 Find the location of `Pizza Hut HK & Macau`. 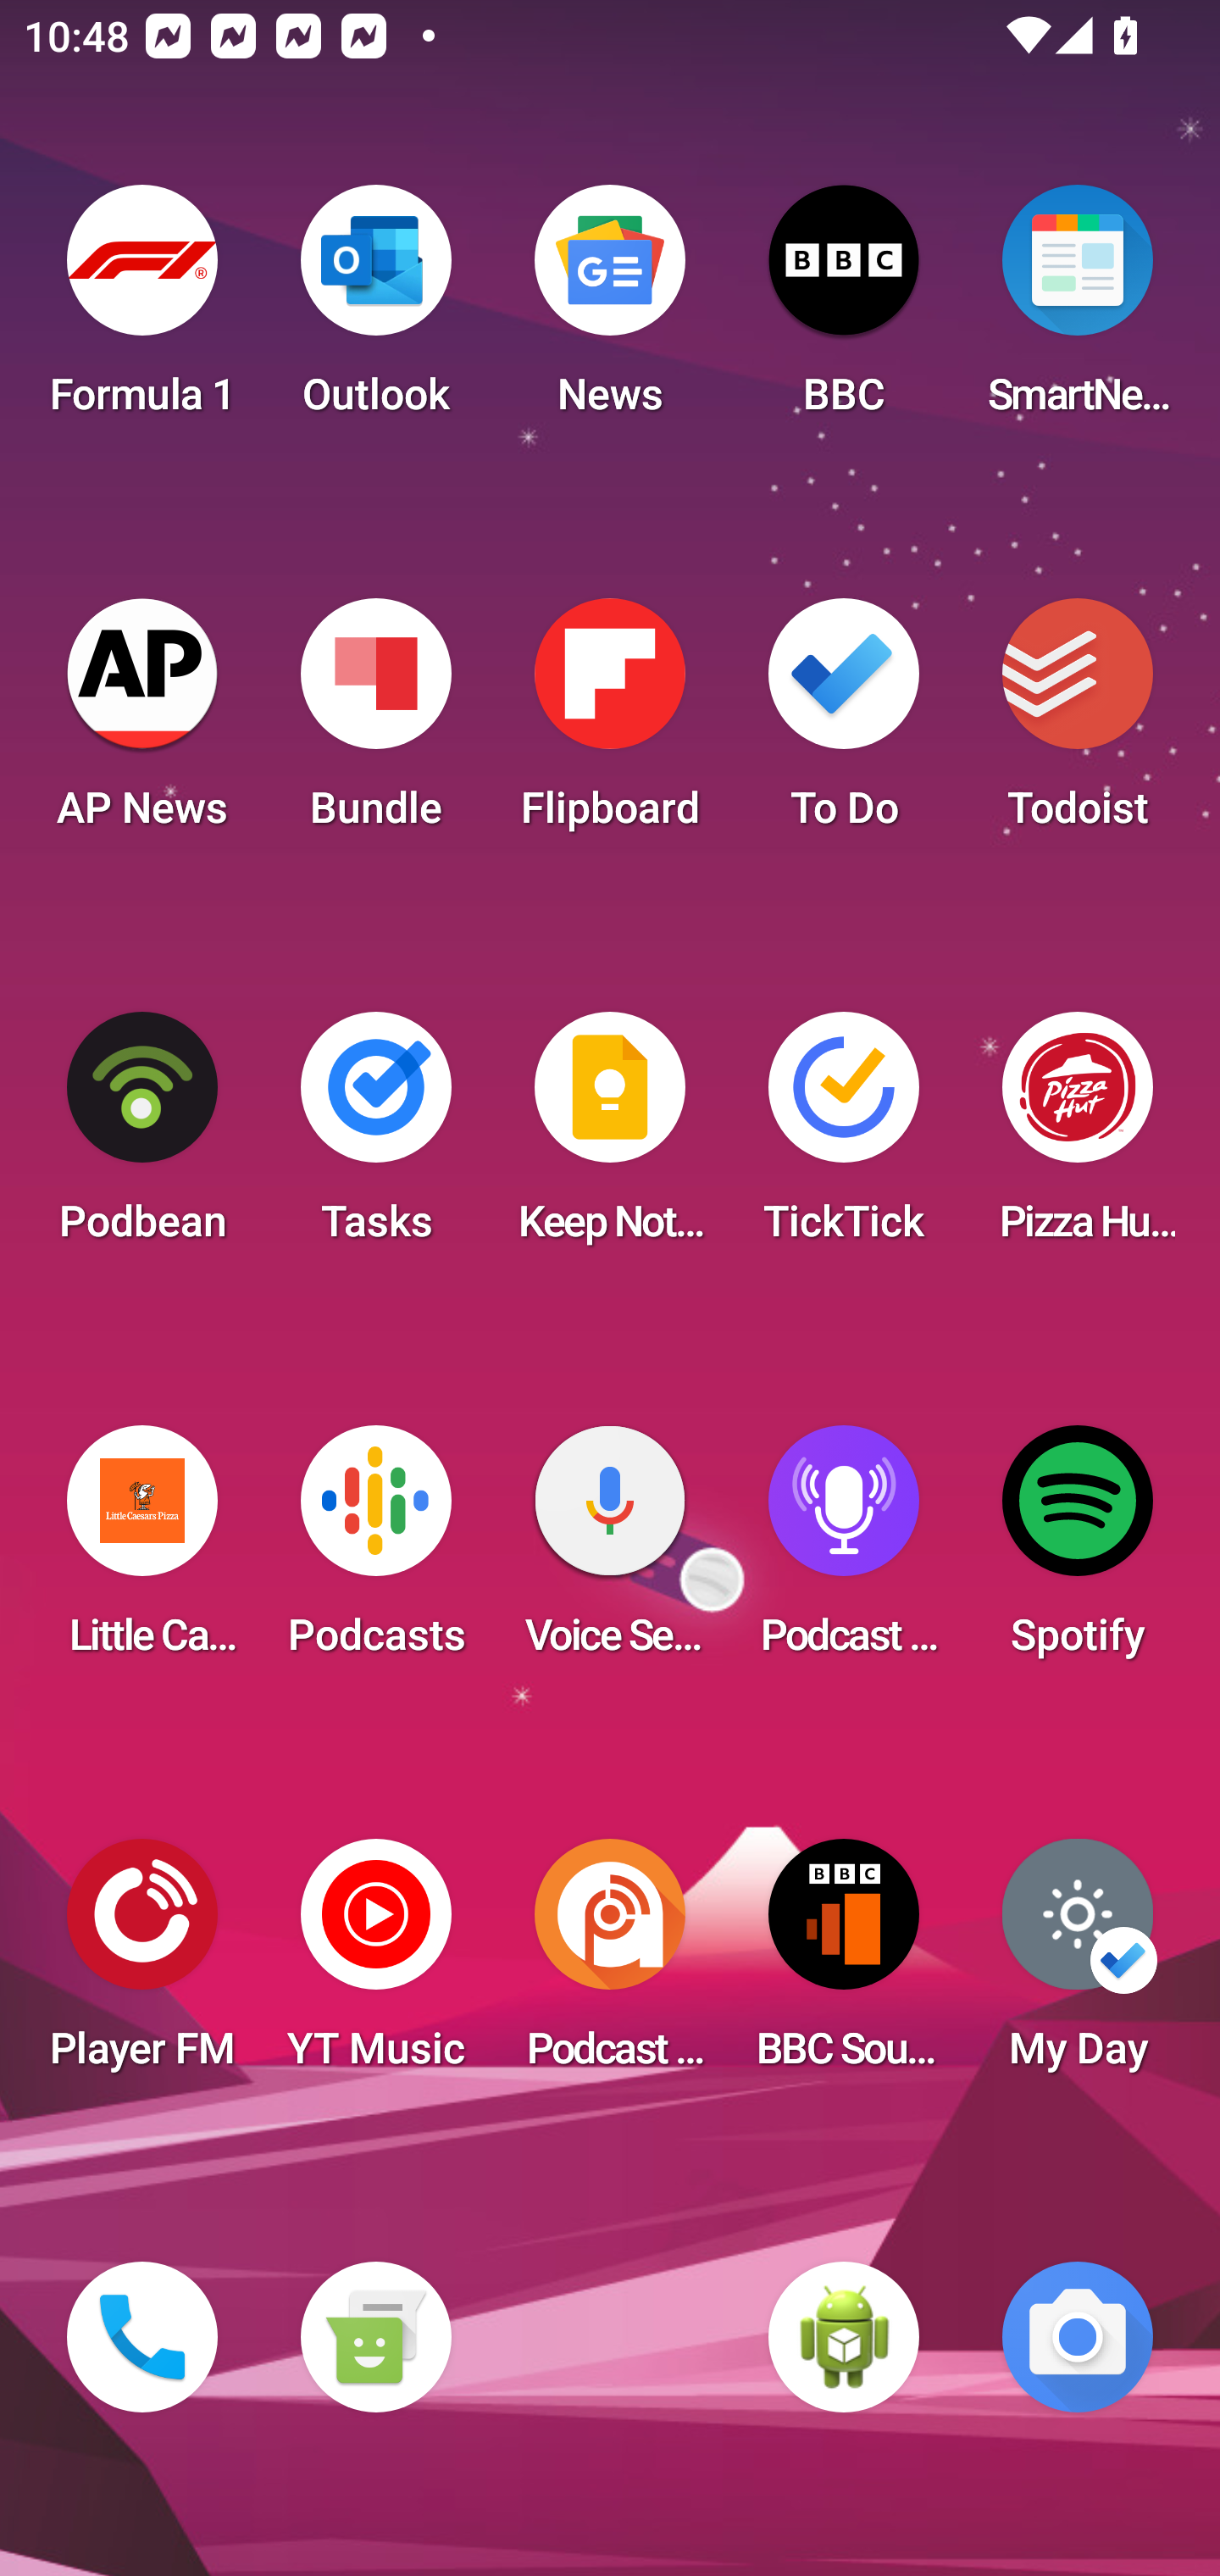

Pizza Hut HK & Macau is located at coordinates (1078, 1137).